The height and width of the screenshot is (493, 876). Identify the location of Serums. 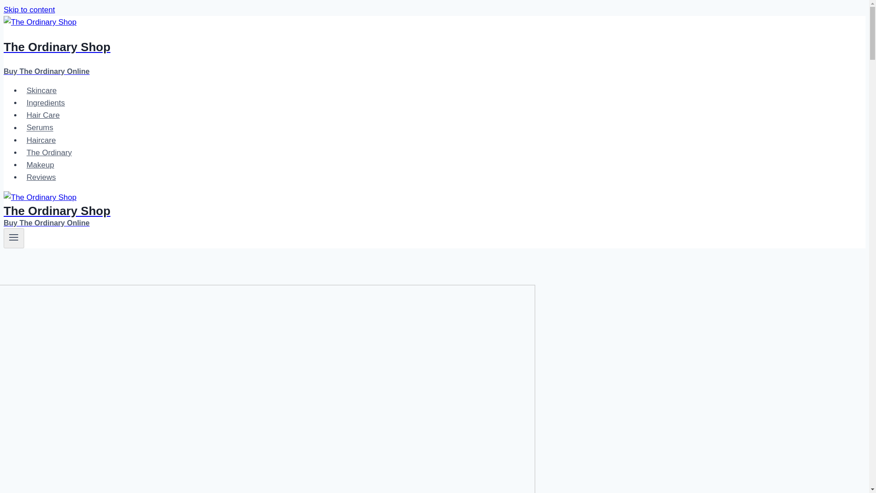
(40, 128).